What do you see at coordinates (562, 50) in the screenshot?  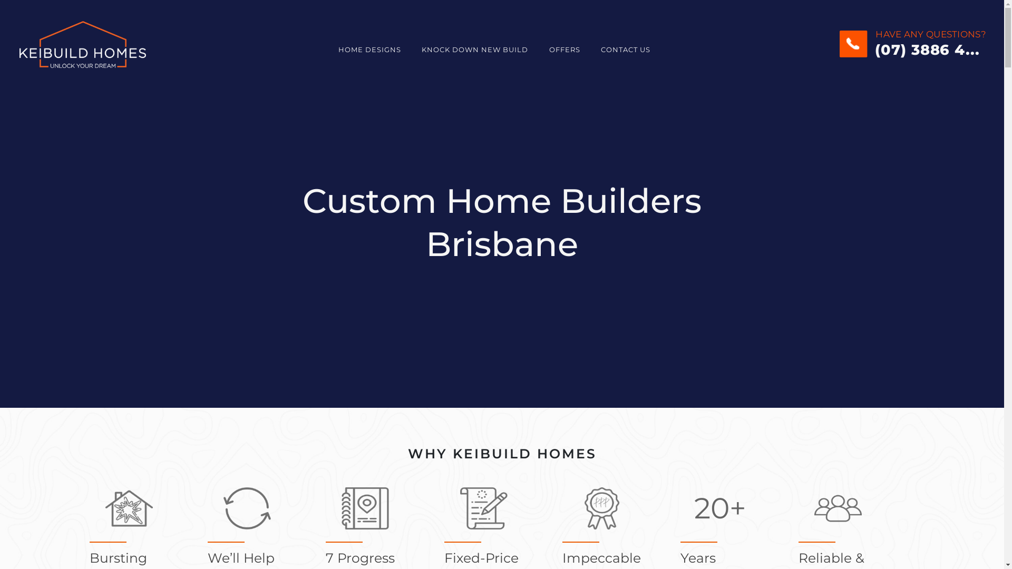 I see `OFFERS` at bounding box center [562, 50].